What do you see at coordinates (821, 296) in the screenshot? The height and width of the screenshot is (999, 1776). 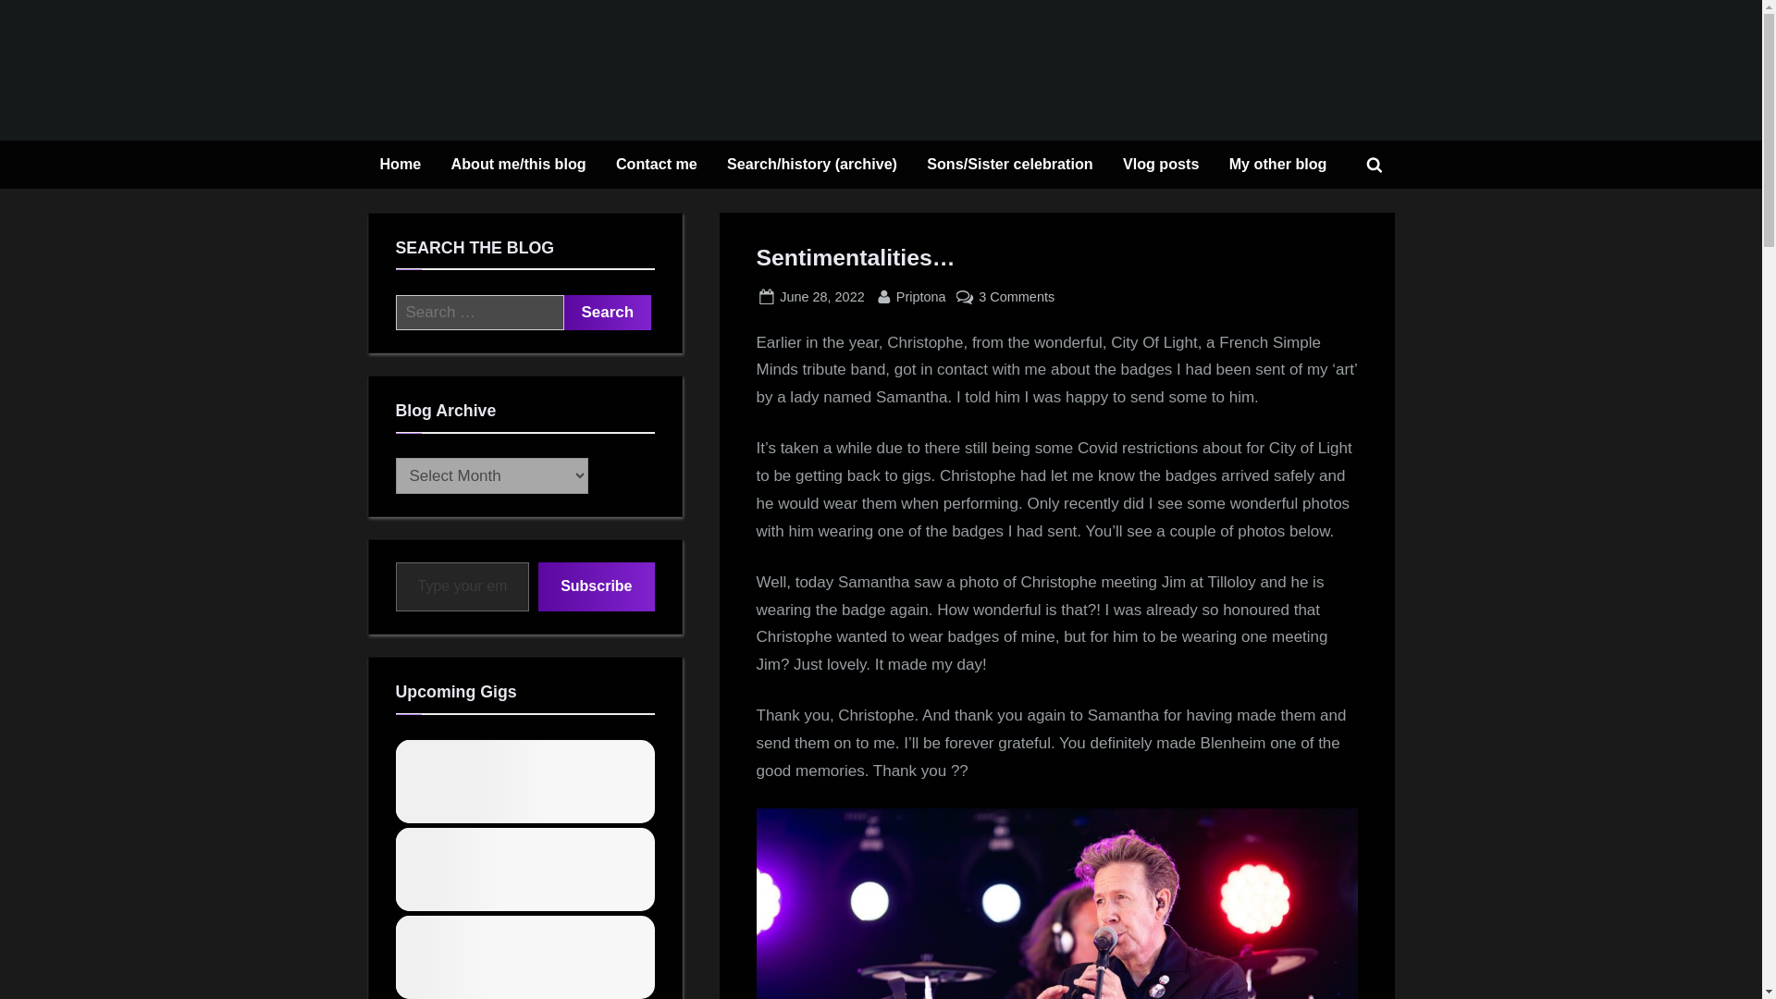 I see `Search` at bounding box center [821, 296].